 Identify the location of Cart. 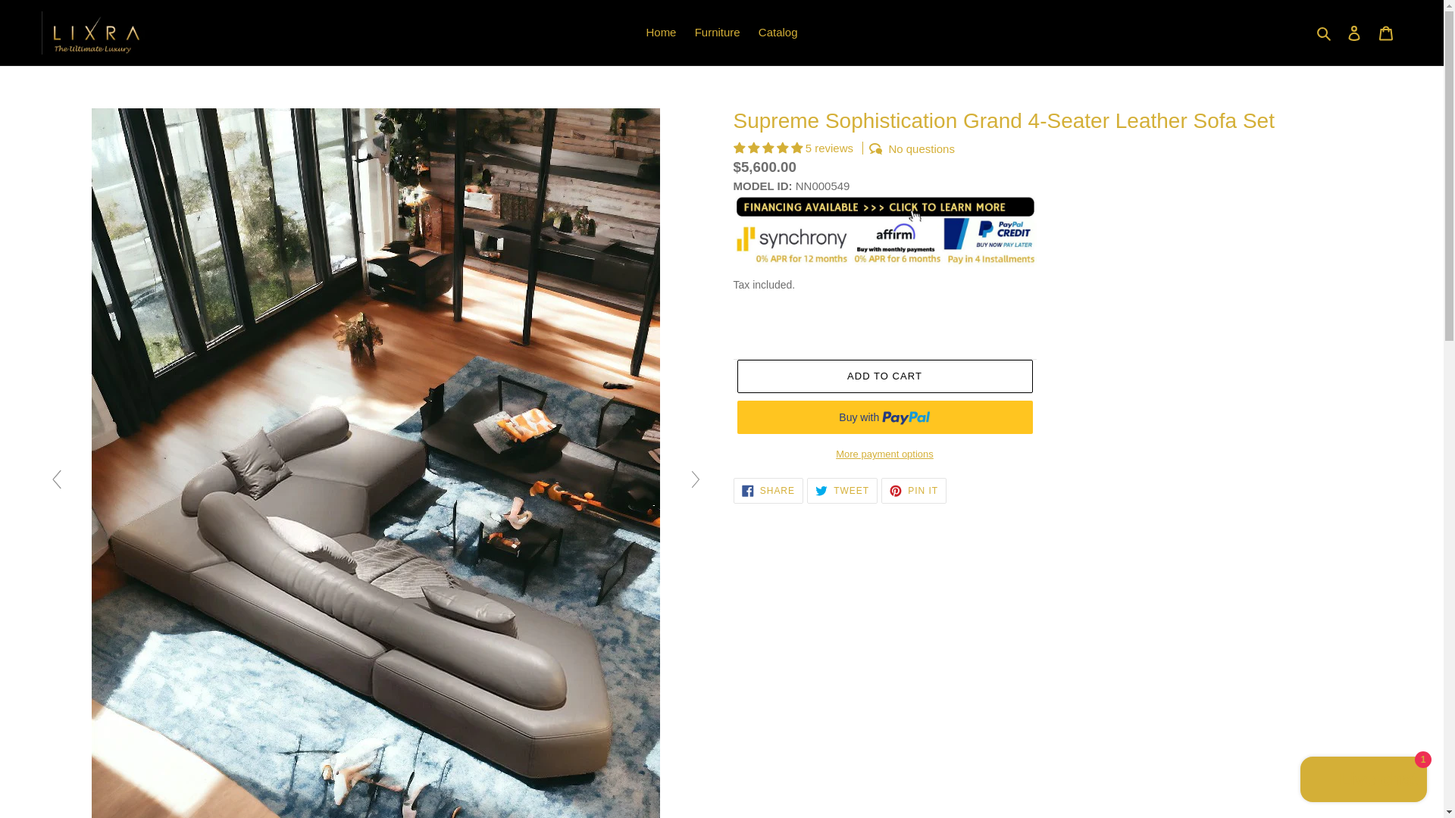
(914, 491).